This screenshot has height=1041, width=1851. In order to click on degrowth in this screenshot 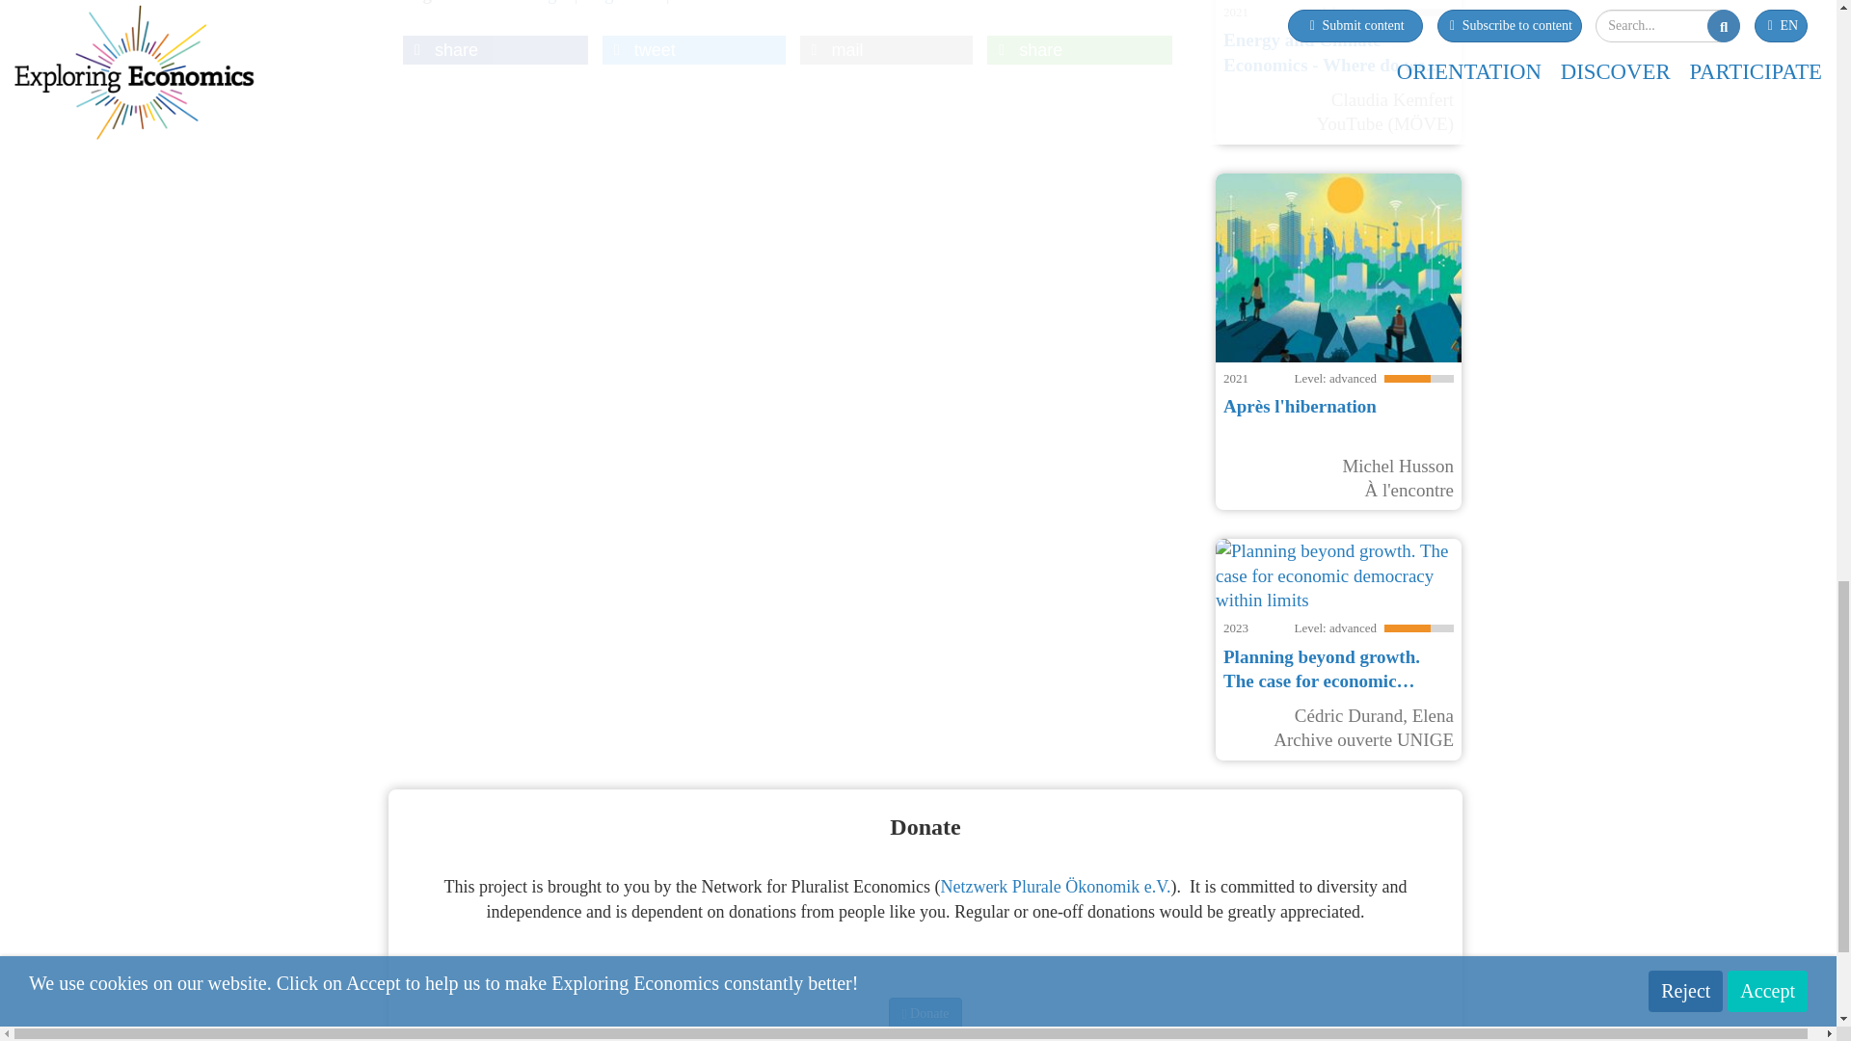, I will do `click(621, 2)`.